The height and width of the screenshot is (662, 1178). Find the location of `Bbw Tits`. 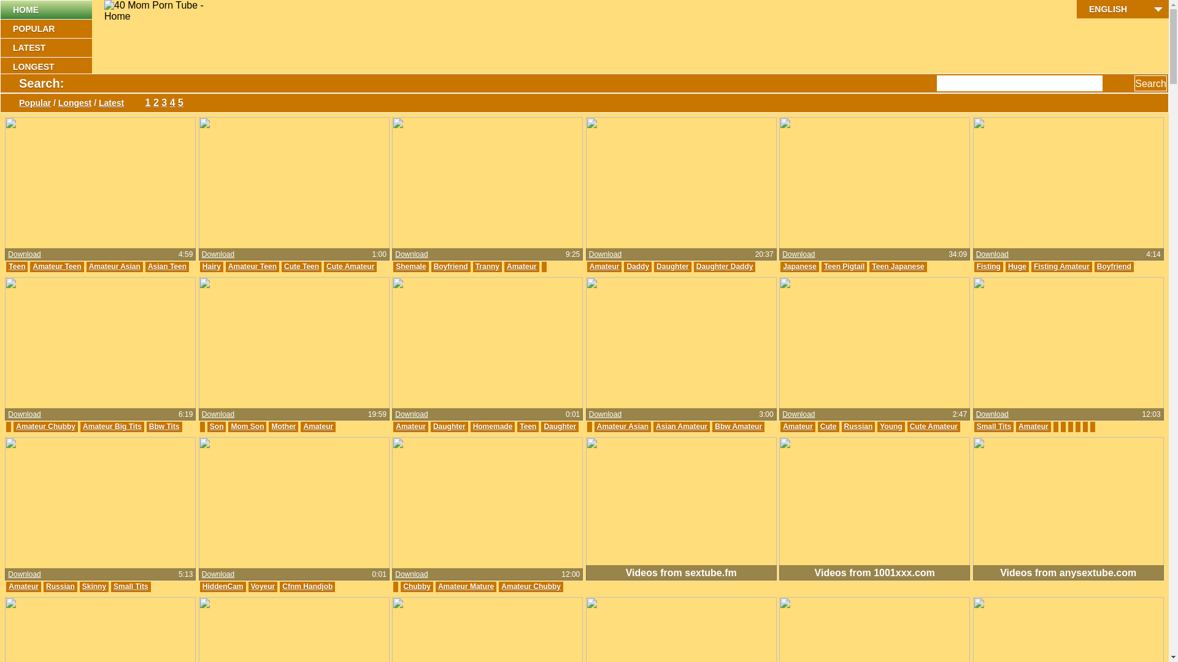

Bbw Tits is located at coordinates (164, 427).